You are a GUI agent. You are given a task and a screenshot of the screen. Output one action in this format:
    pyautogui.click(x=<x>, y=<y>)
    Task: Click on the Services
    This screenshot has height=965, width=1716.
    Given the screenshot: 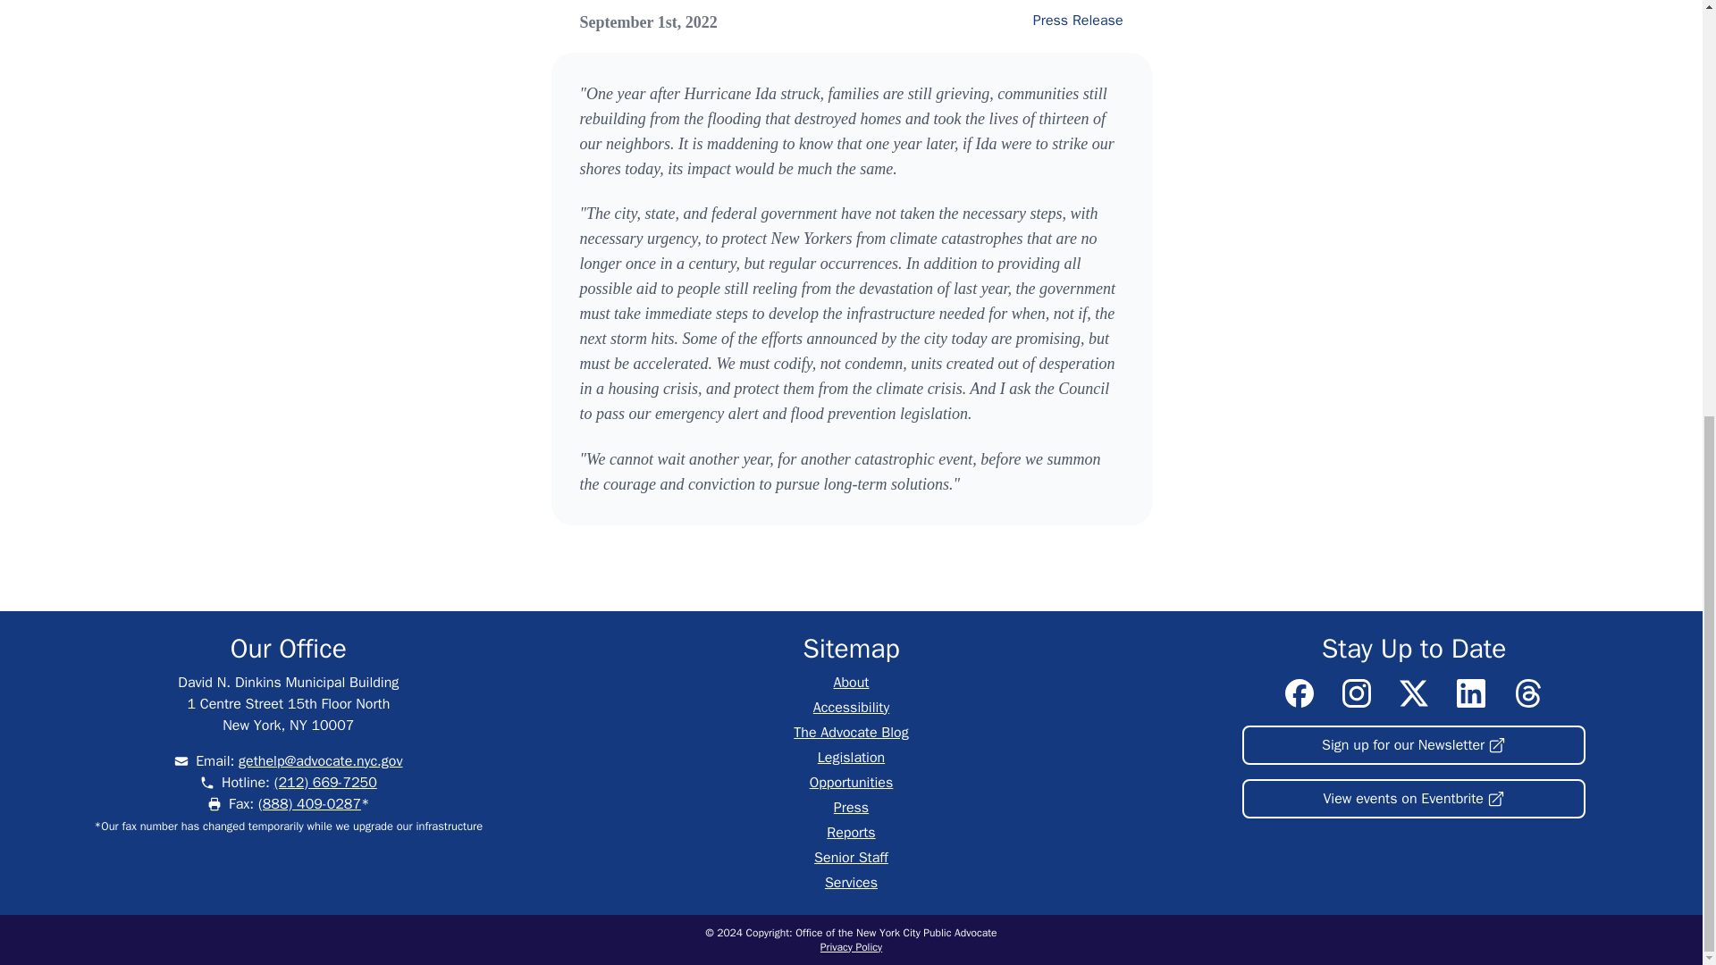 What is the action you would take?
    pyautogui.click(x=851, y=883)
    